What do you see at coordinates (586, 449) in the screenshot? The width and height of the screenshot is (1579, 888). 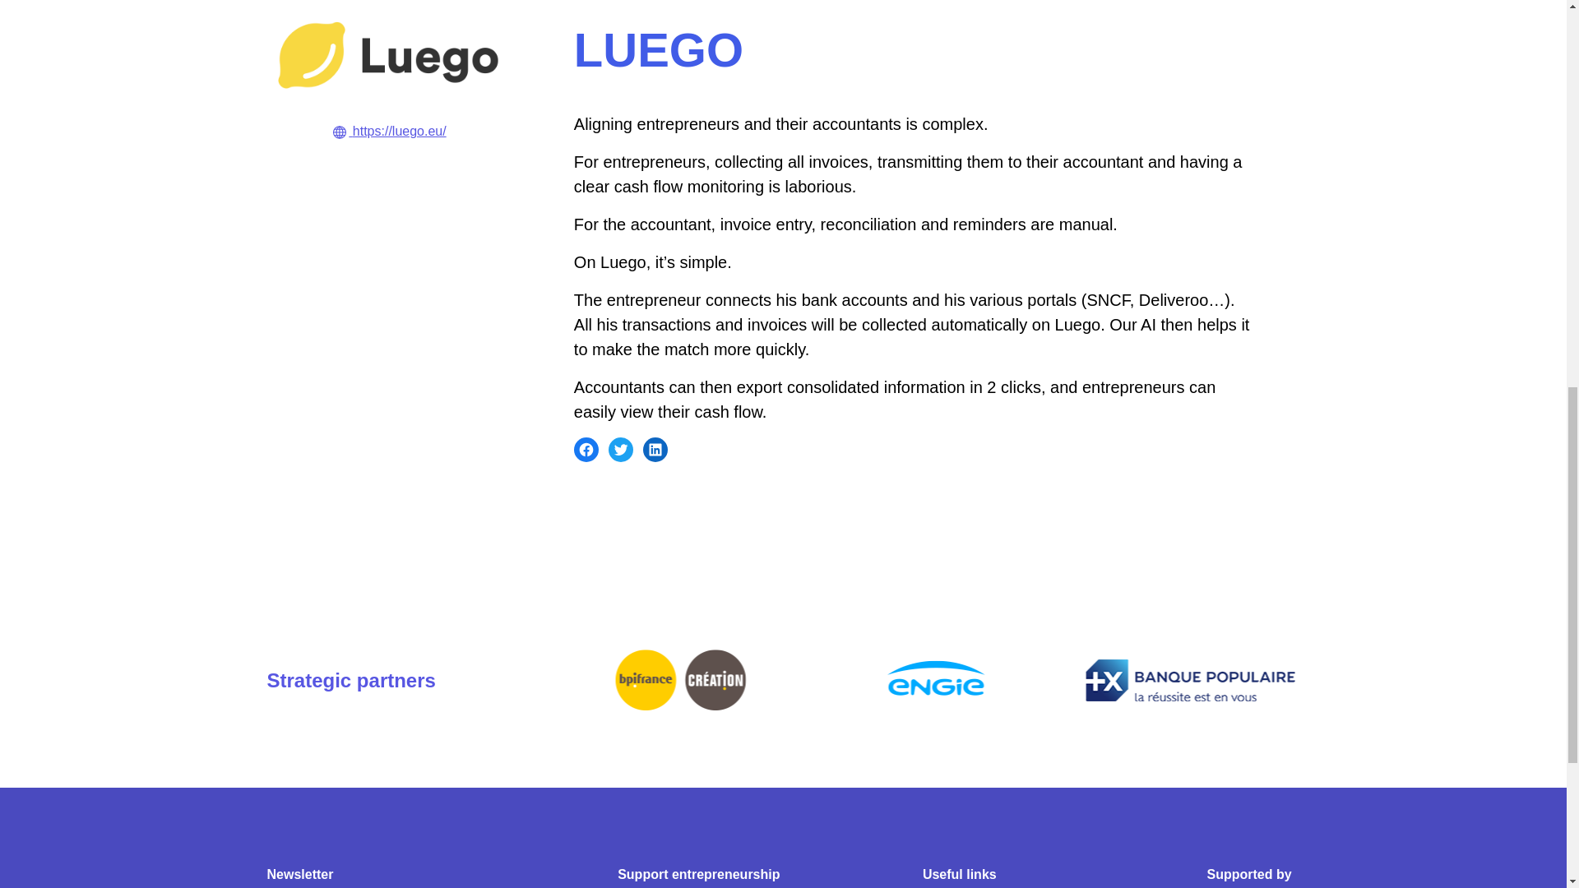 I see `Facebook` at bounding box center [586, 449].